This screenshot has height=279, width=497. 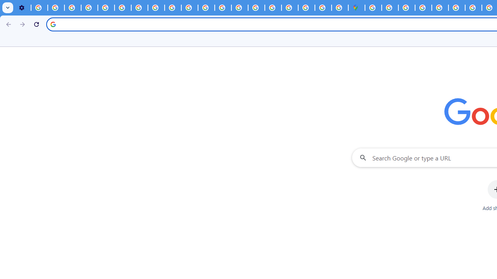 I want to click on Privacy Checkup, so click(x=173, y=8).